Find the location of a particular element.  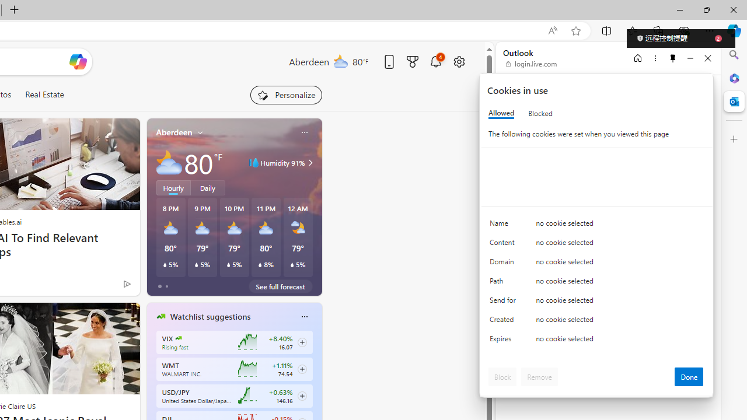

Send for is located at coordinates (504, 302).